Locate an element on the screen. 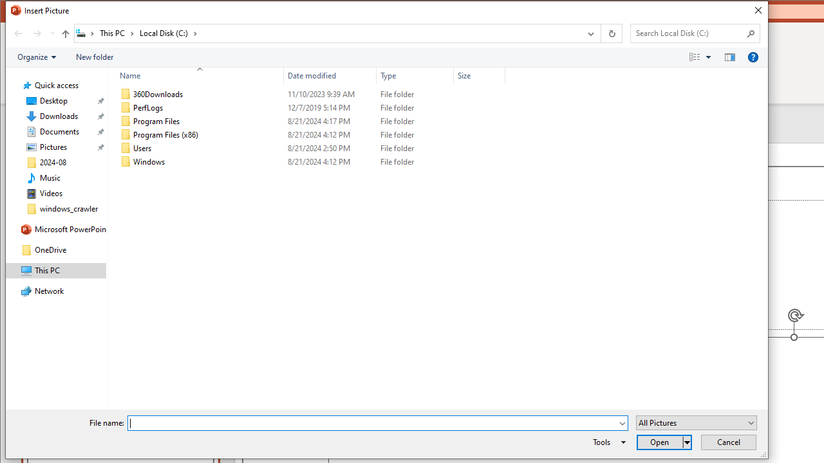 This screenshot has height=463, width=824. Files of type: is located at coordinates (697, 422).